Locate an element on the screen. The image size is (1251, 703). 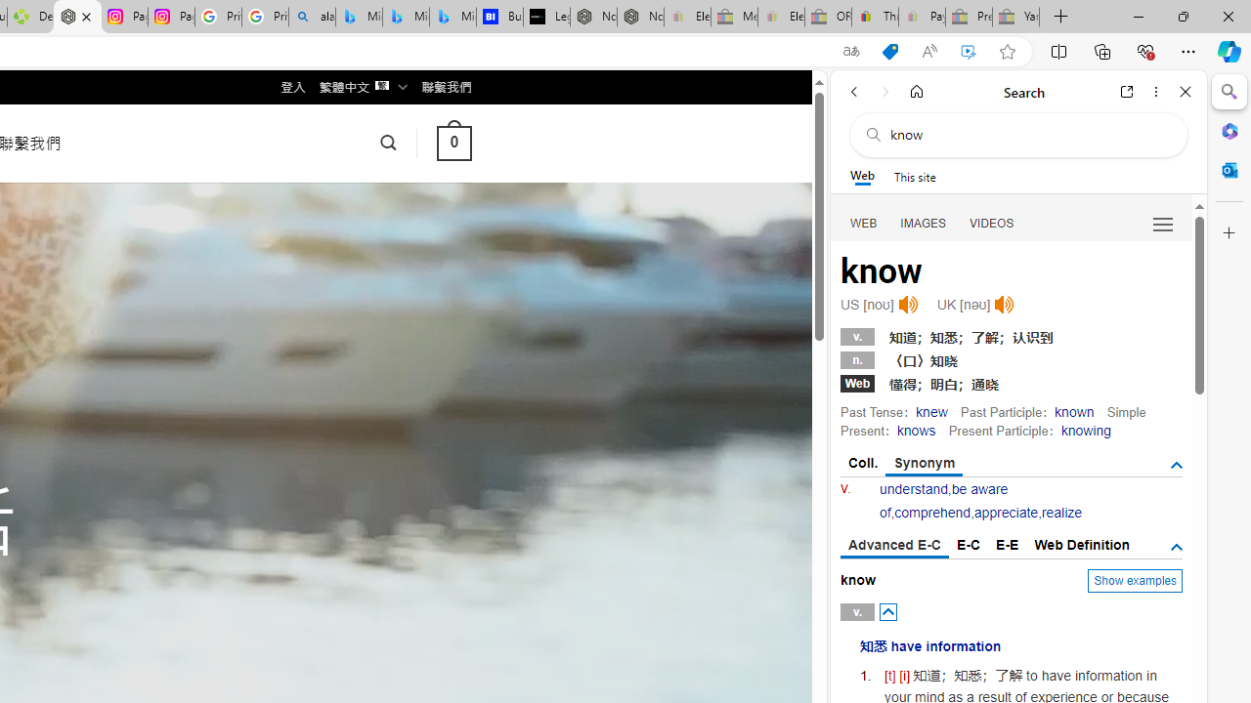
E-E is located at coordinates (1007, 545).